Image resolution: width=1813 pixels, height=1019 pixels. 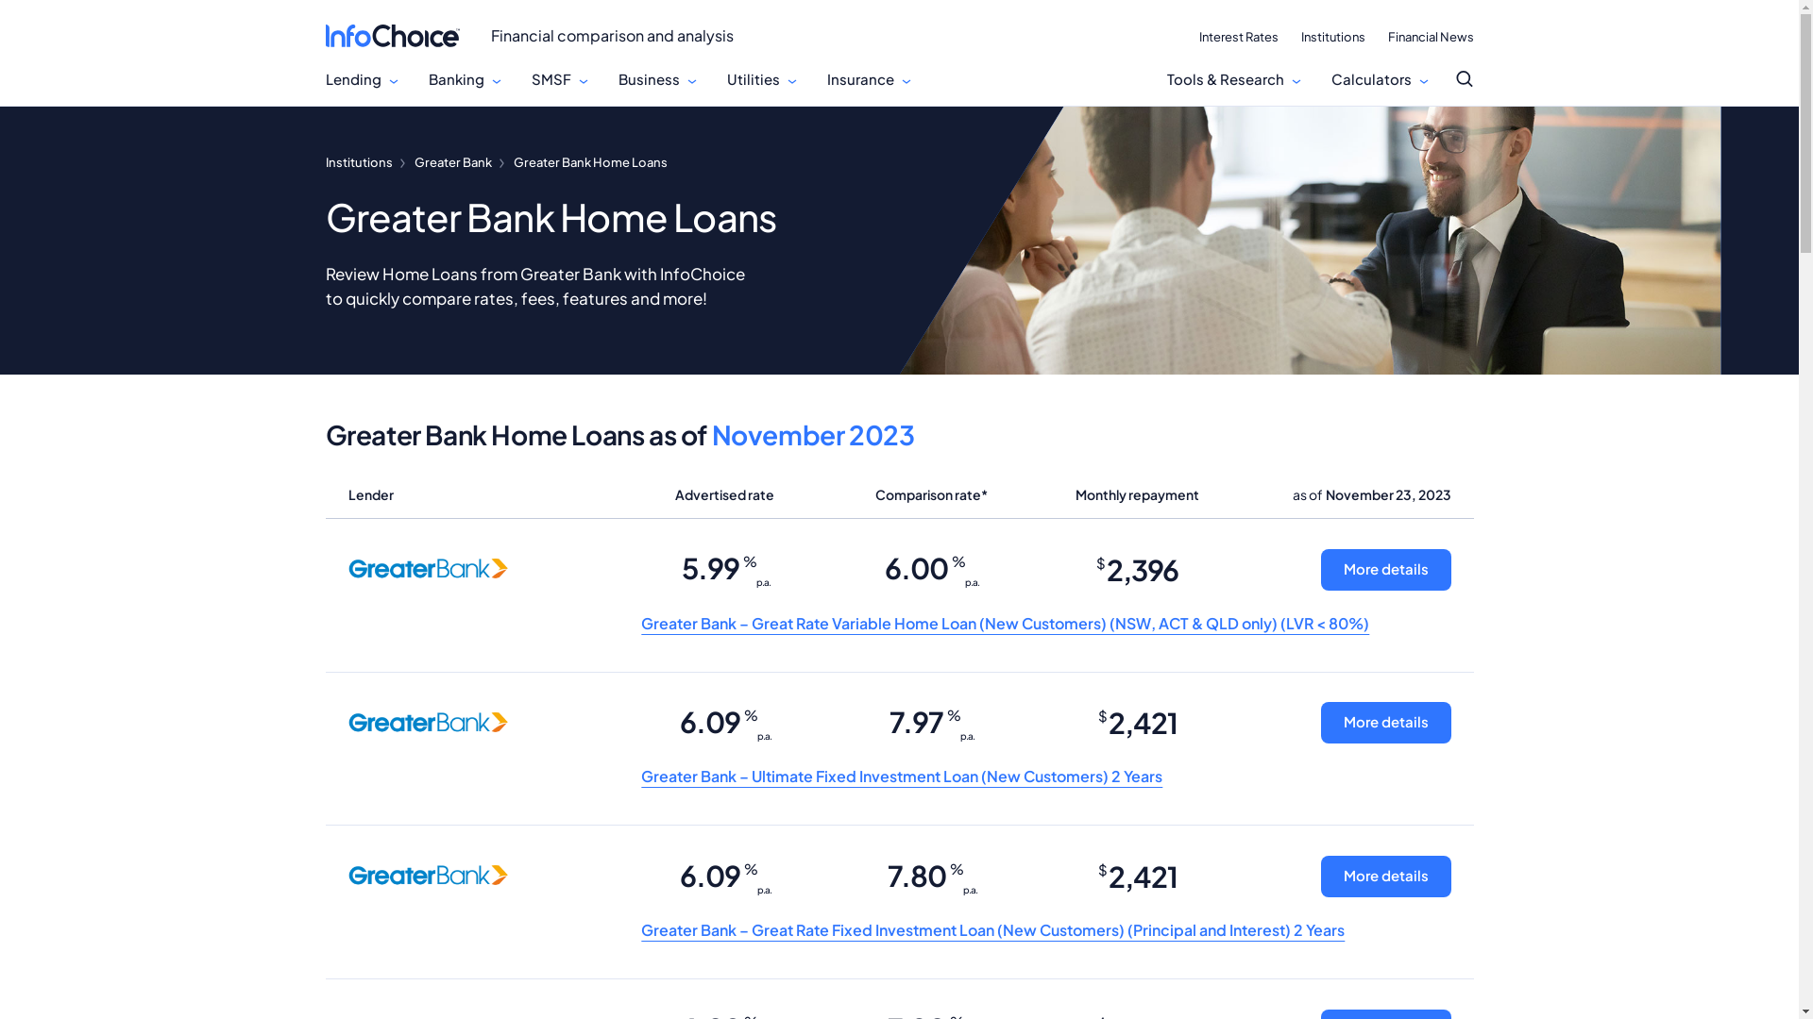 What do you see at coordinates (754, 79) in the screenshot?
I see `Utilities` at bounding box center [754, 79].